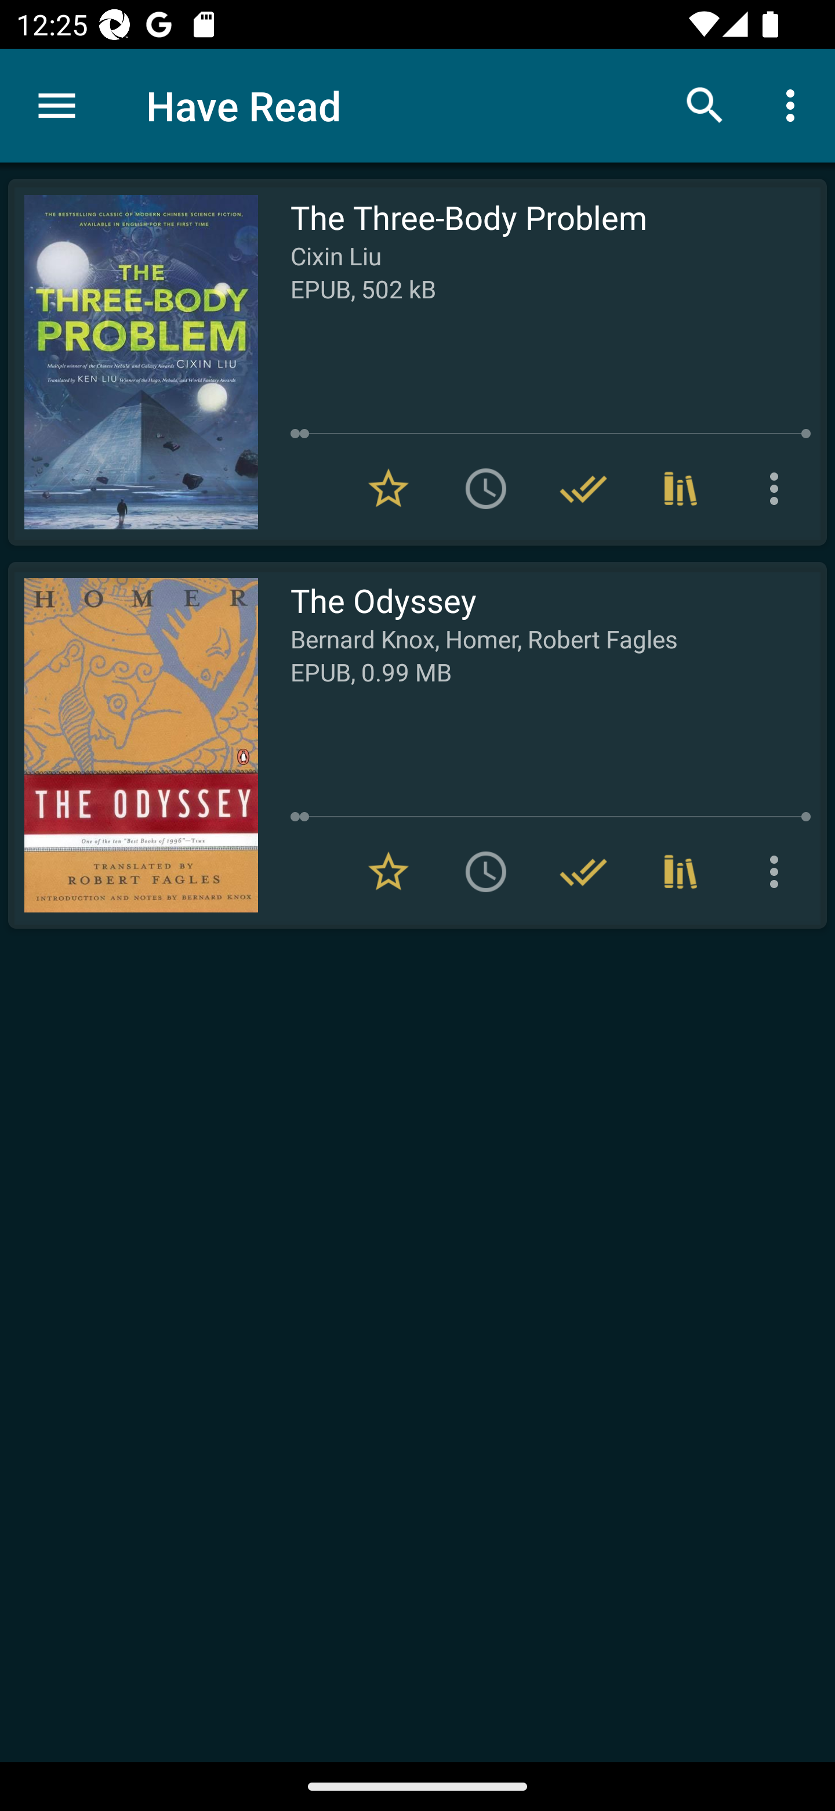  I want to click on More options, so click(794, 104).